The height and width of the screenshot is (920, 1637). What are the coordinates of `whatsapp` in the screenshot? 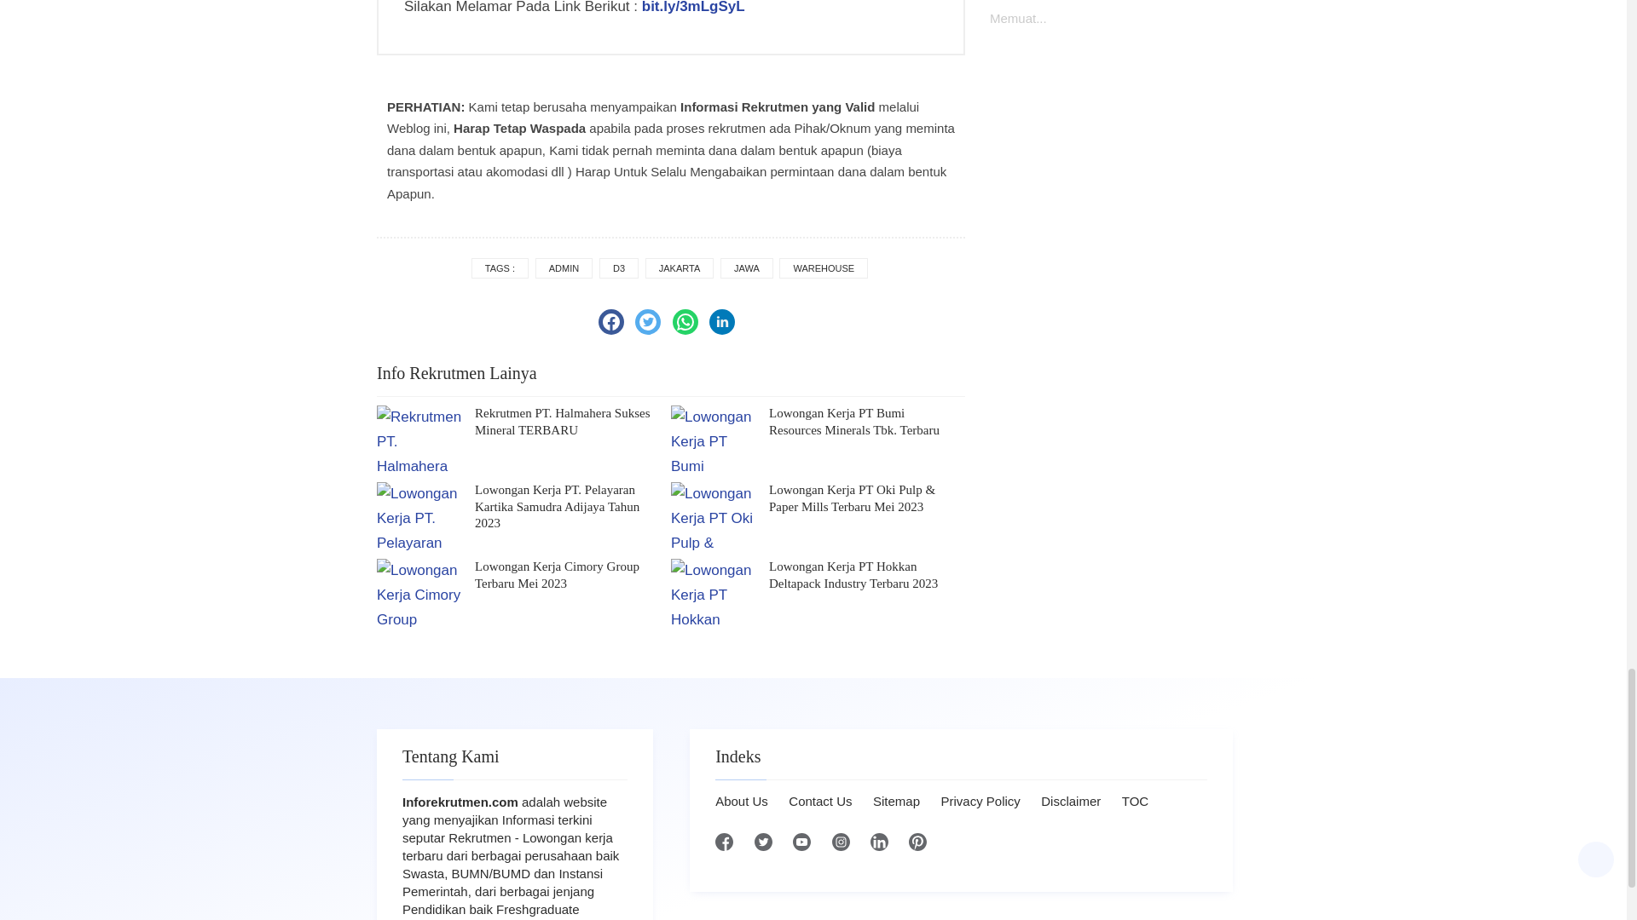 It's located at (685, 322).